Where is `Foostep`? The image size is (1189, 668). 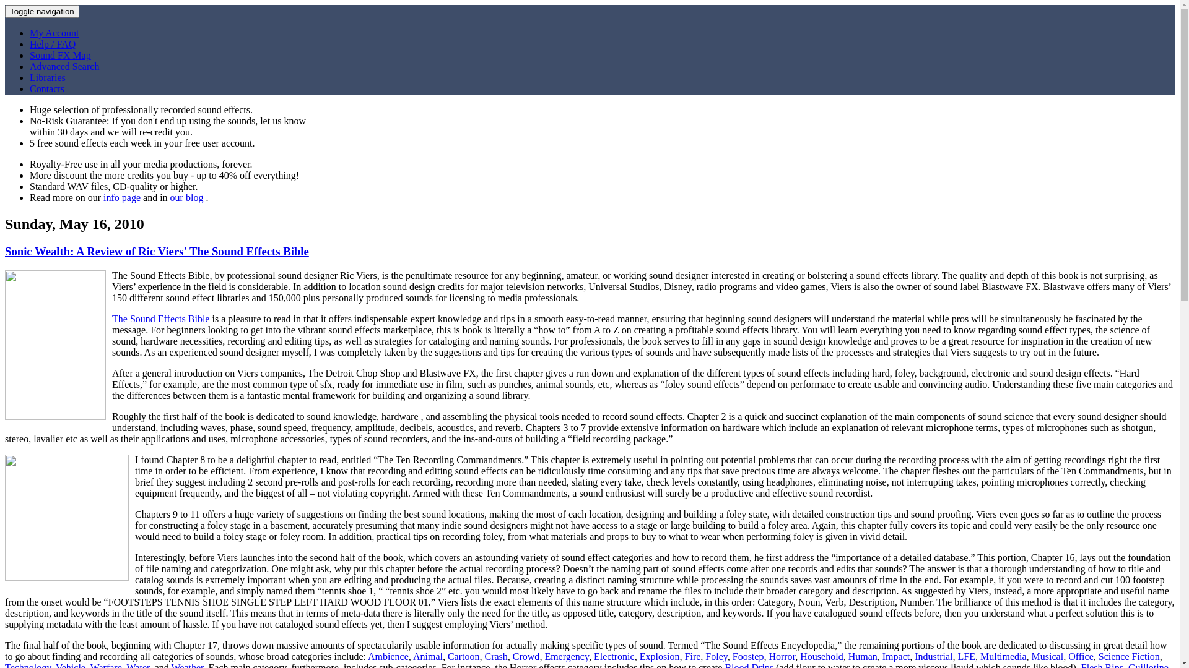
Foostep is located at coordinates (748, 657).